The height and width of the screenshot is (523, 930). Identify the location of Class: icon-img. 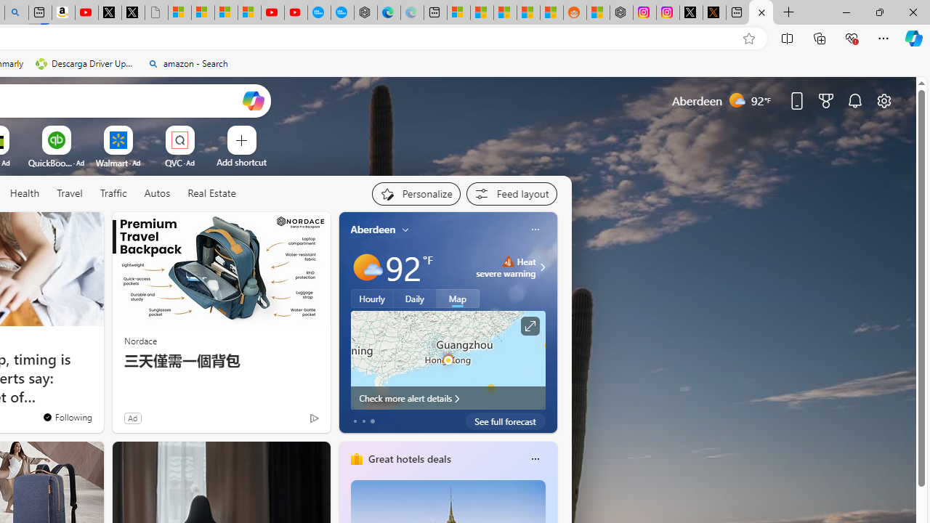
(535, 459).